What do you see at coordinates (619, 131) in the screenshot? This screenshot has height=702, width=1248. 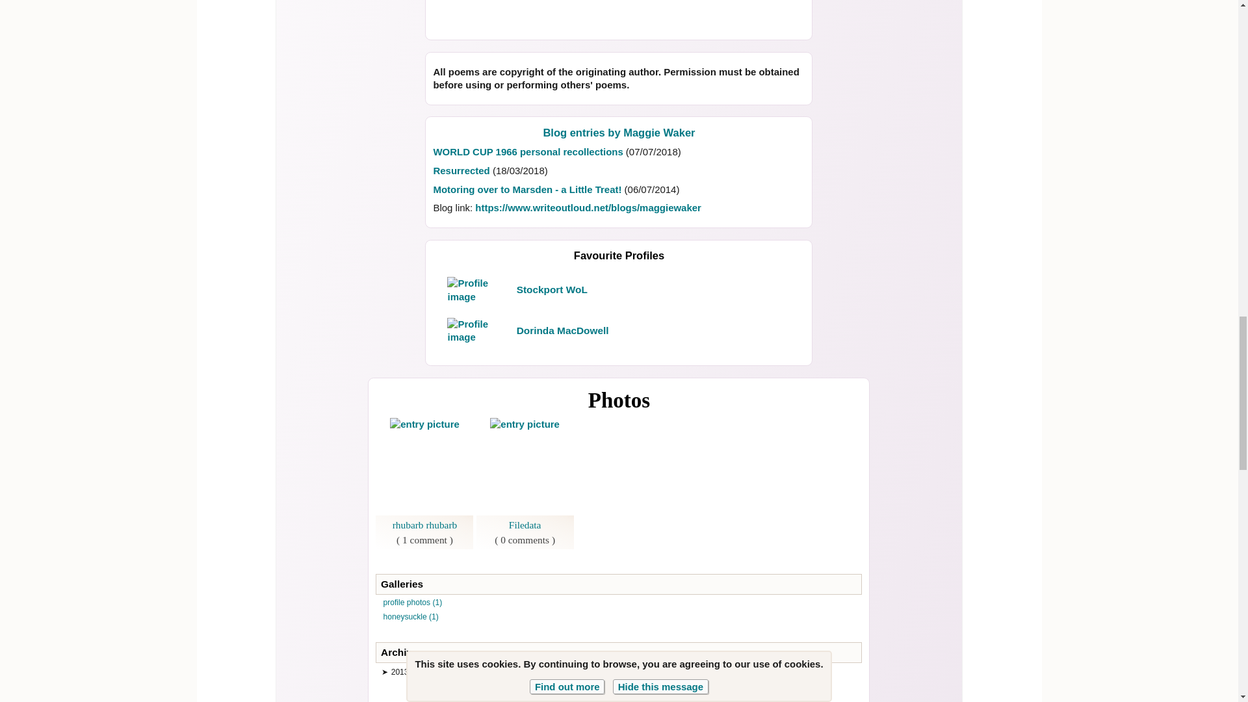 I see `Blog entries by Maggie Waker` at bounding box center [619, 131].